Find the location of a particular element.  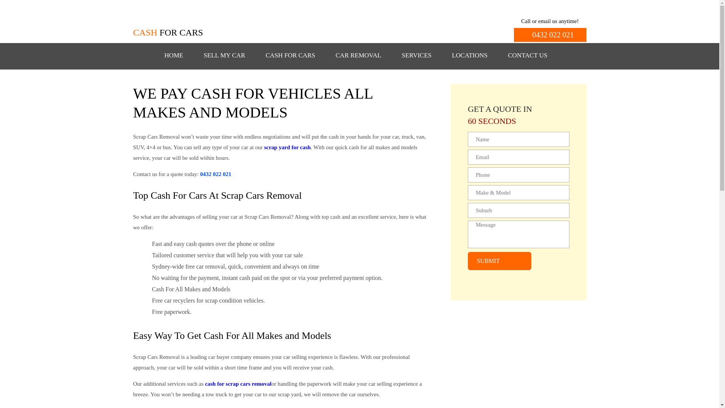

HOME is located at coordinates (174, 56).